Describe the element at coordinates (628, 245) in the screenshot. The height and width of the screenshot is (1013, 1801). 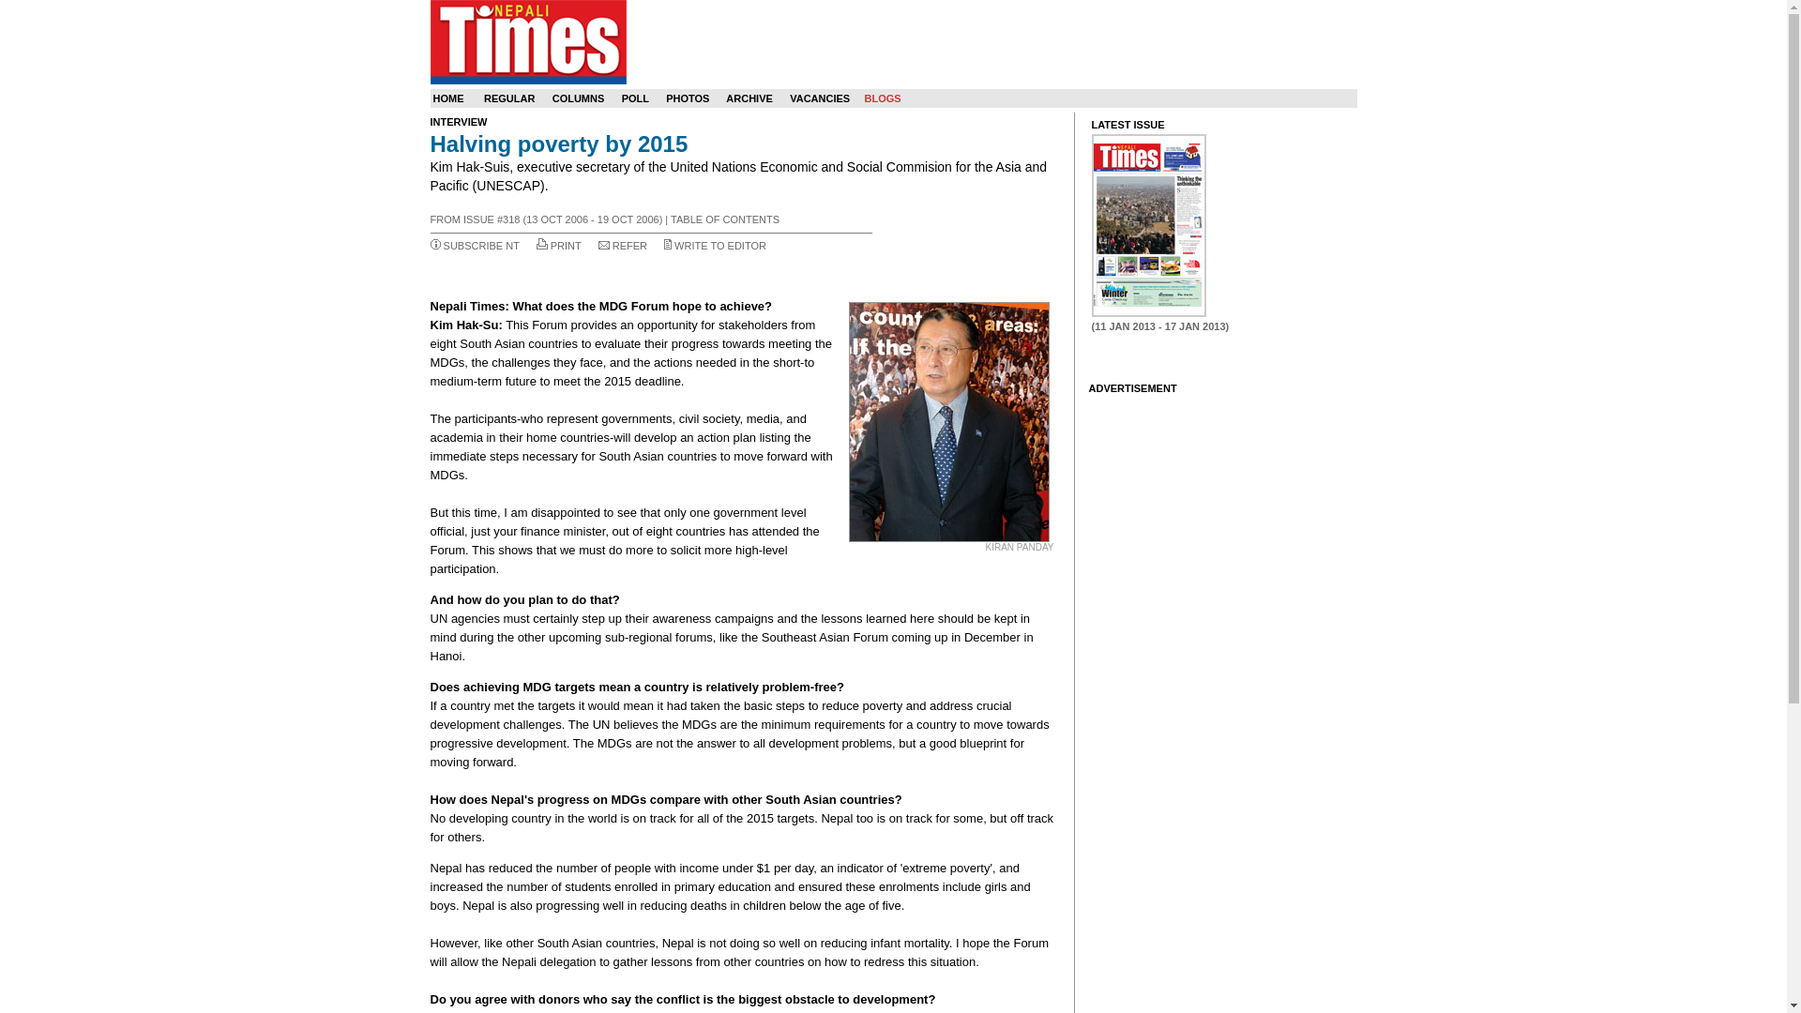
I see `REFER` at that location.